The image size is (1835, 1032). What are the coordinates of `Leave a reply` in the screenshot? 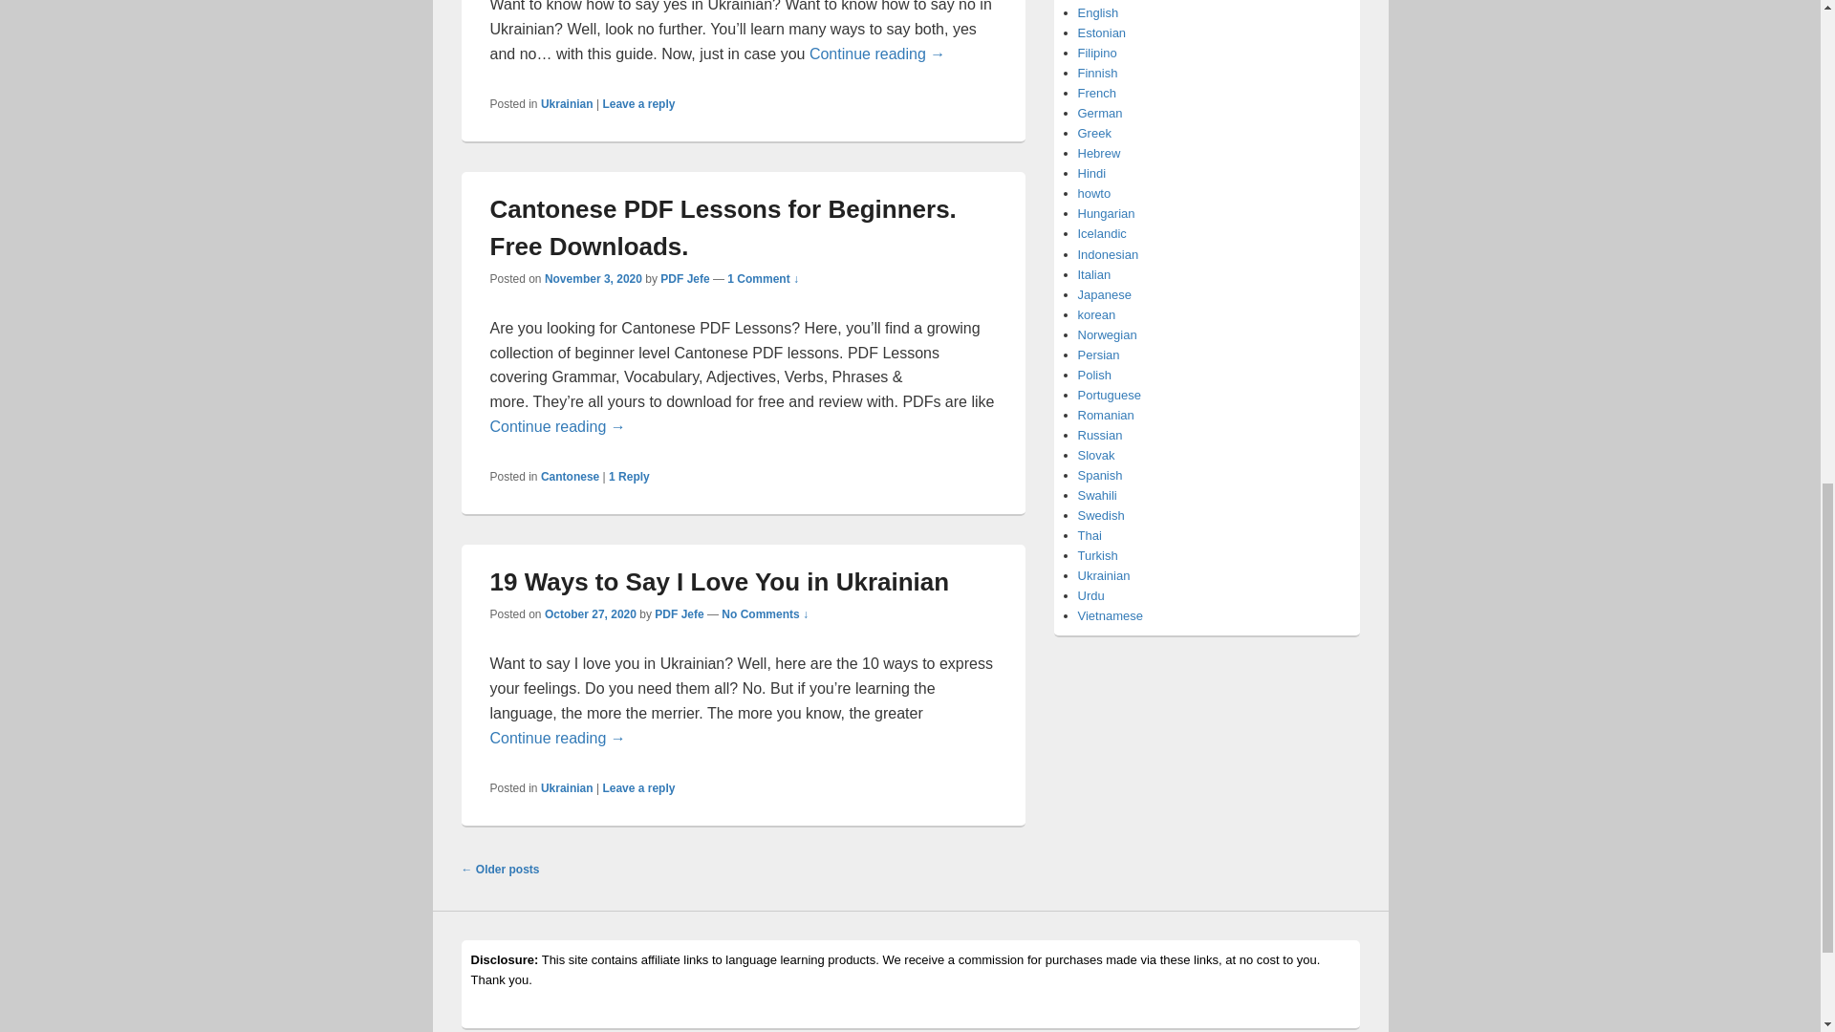 It's located at (638, 103).